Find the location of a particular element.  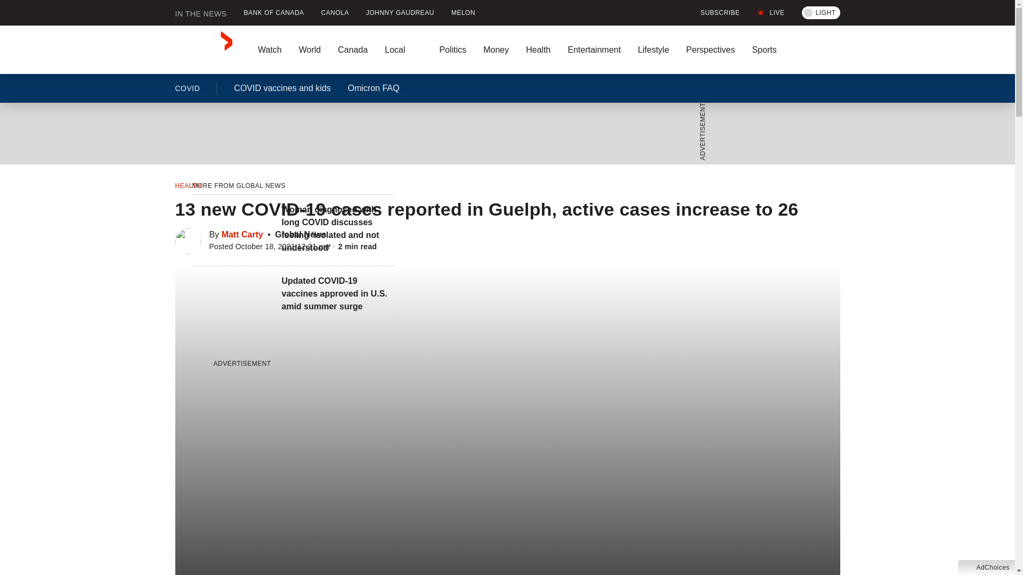

Updated COVID-19 vaccines approved in U.S. amid summer surge is located at coordinates (338, 294).